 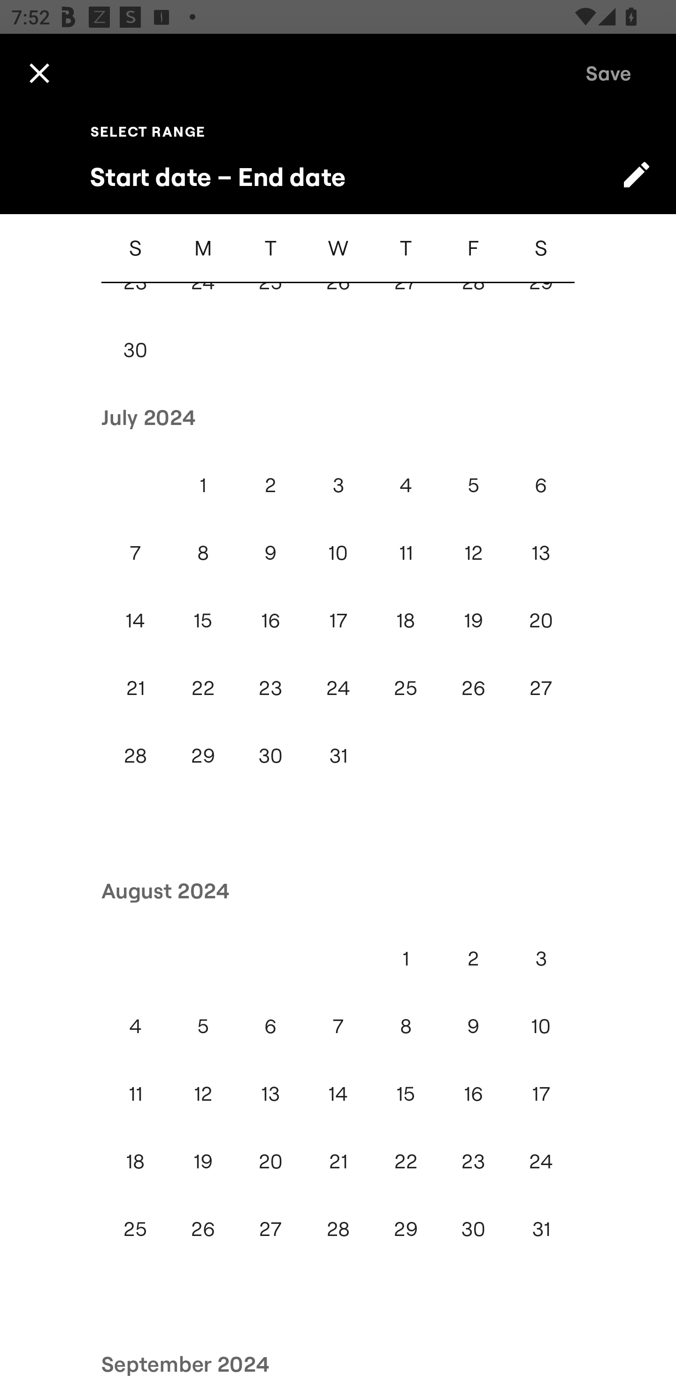 I want to click on 2 Fri, Aug 2, so click(x=473, y=958).